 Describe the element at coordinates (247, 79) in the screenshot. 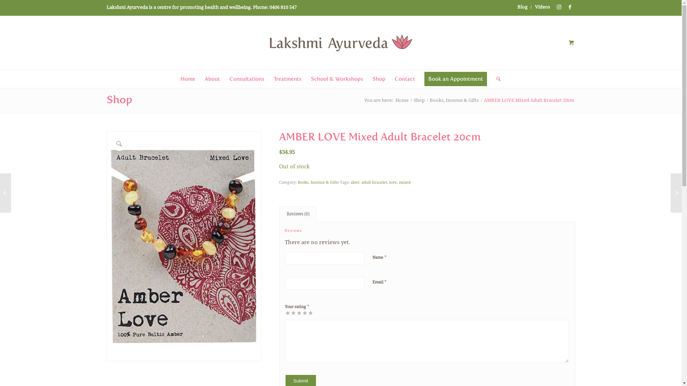

I see `Consultations` at that location.